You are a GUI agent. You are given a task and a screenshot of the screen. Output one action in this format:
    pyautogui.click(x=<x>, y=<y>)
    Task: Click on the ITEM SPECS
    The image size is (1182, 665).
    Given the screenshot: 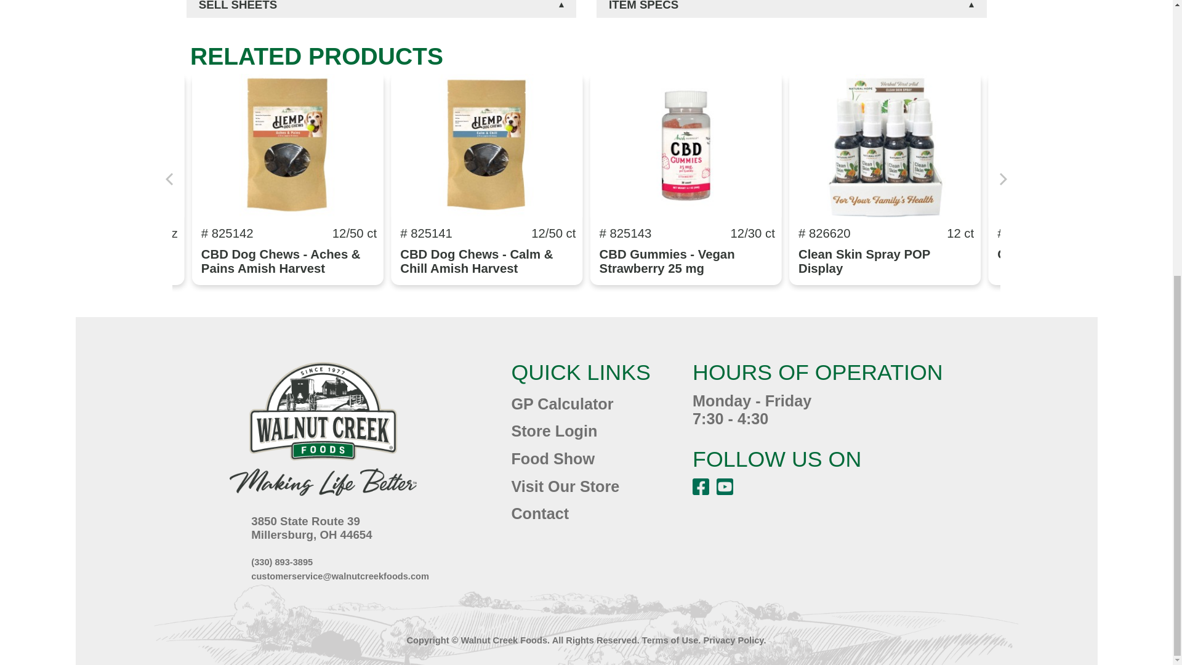 What is the action you would take?
    pyautogui.click(x=792, y=9)
    